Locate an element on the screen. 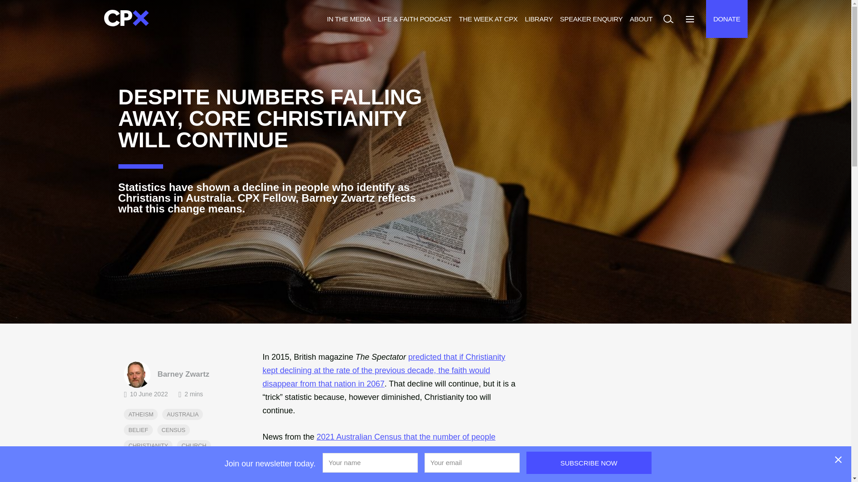 Image resolution: width=858 pixels, height=482 pixels. IN THE MEDIA is located at coordinates (349, 19).